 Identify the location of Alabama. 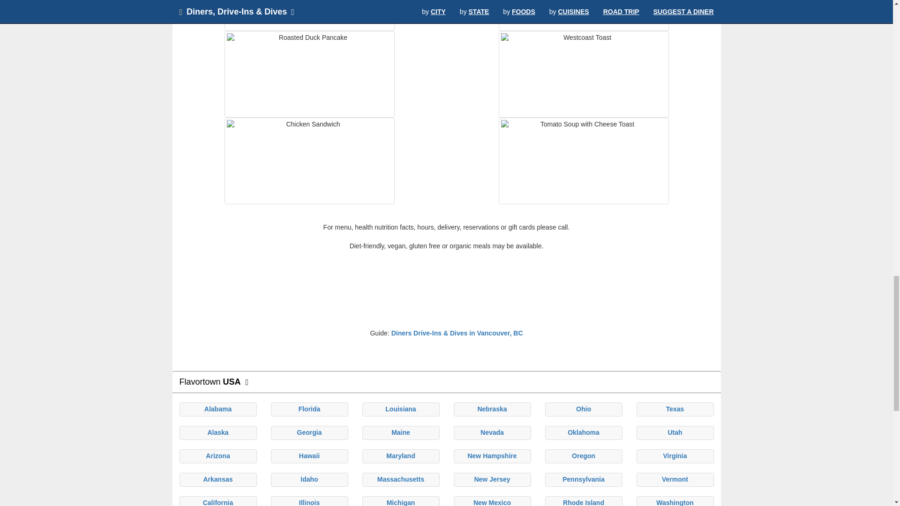
(217, 409).